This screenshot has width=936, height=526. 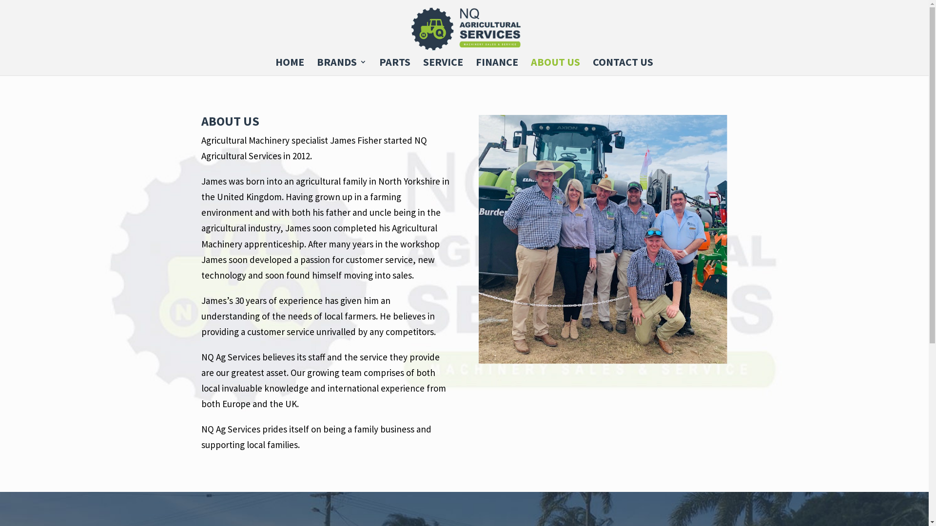 What do you see at coordinates (395, 67) in the screenshot?
I see `PARTS` at bounding box center [395, 67].